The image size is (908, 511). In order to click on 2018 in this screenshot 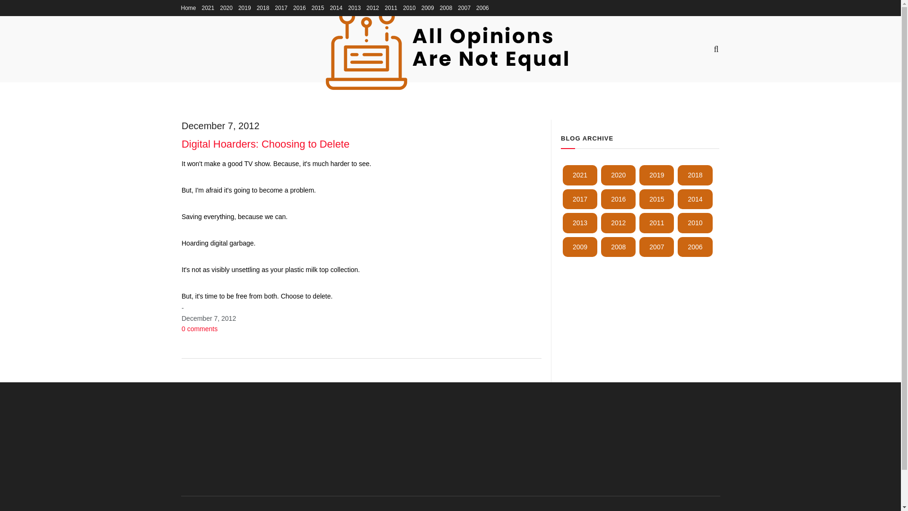, I will do `click(694, 175)`.